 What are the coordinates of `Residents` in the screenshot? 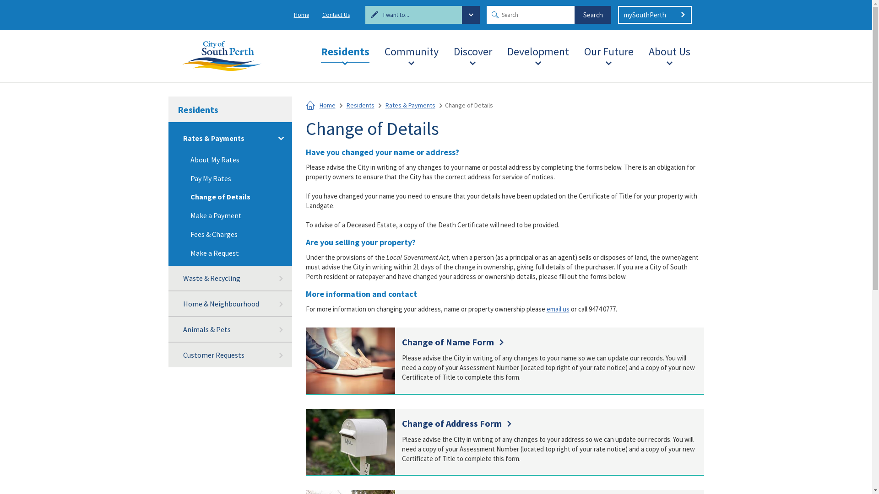 It's located at (230, 110).